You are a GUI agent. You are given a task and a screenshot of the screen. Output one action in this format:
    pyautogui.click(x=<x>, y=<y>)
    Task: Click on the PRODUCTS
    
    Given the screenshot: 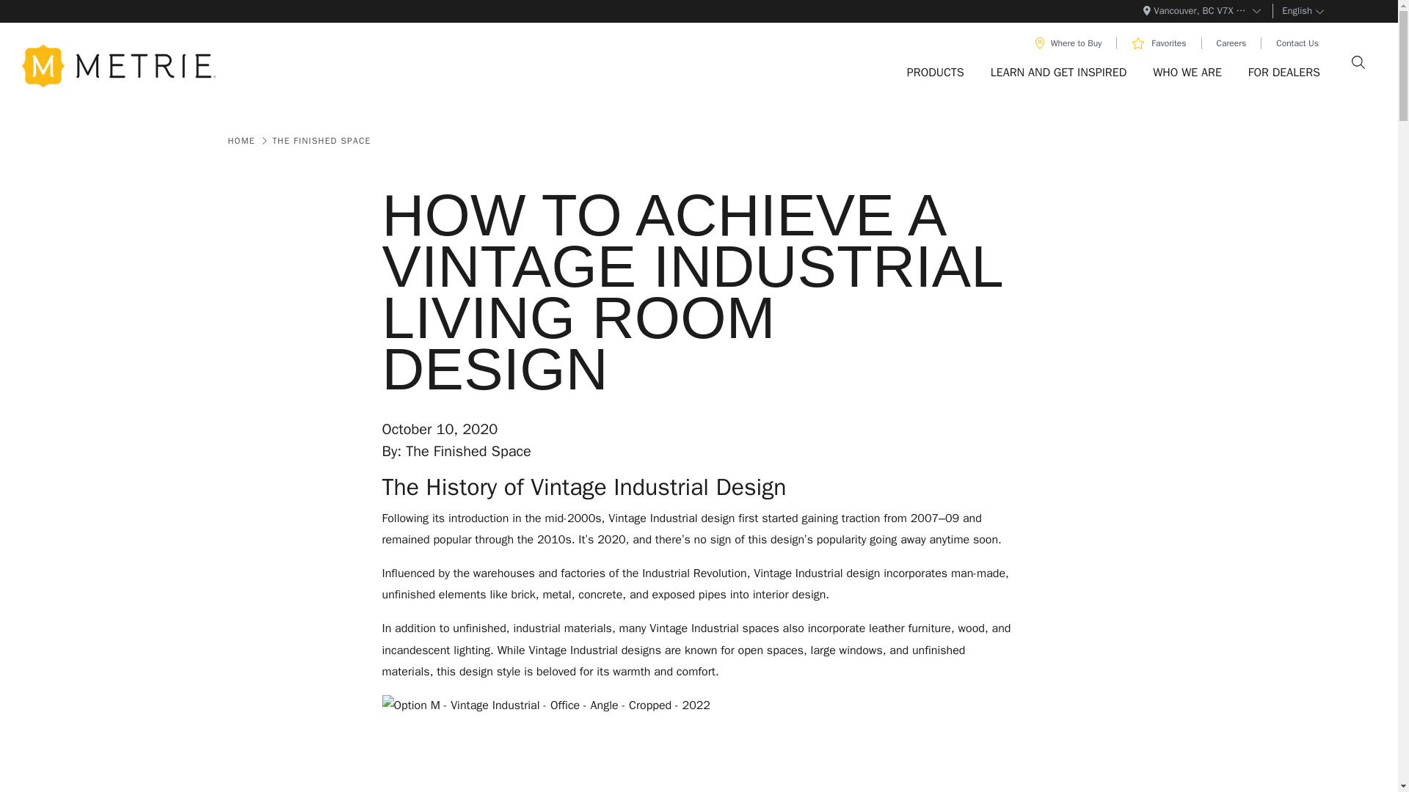 What is the action you would take?
    pyautogui.click(x=935, y=72)
    